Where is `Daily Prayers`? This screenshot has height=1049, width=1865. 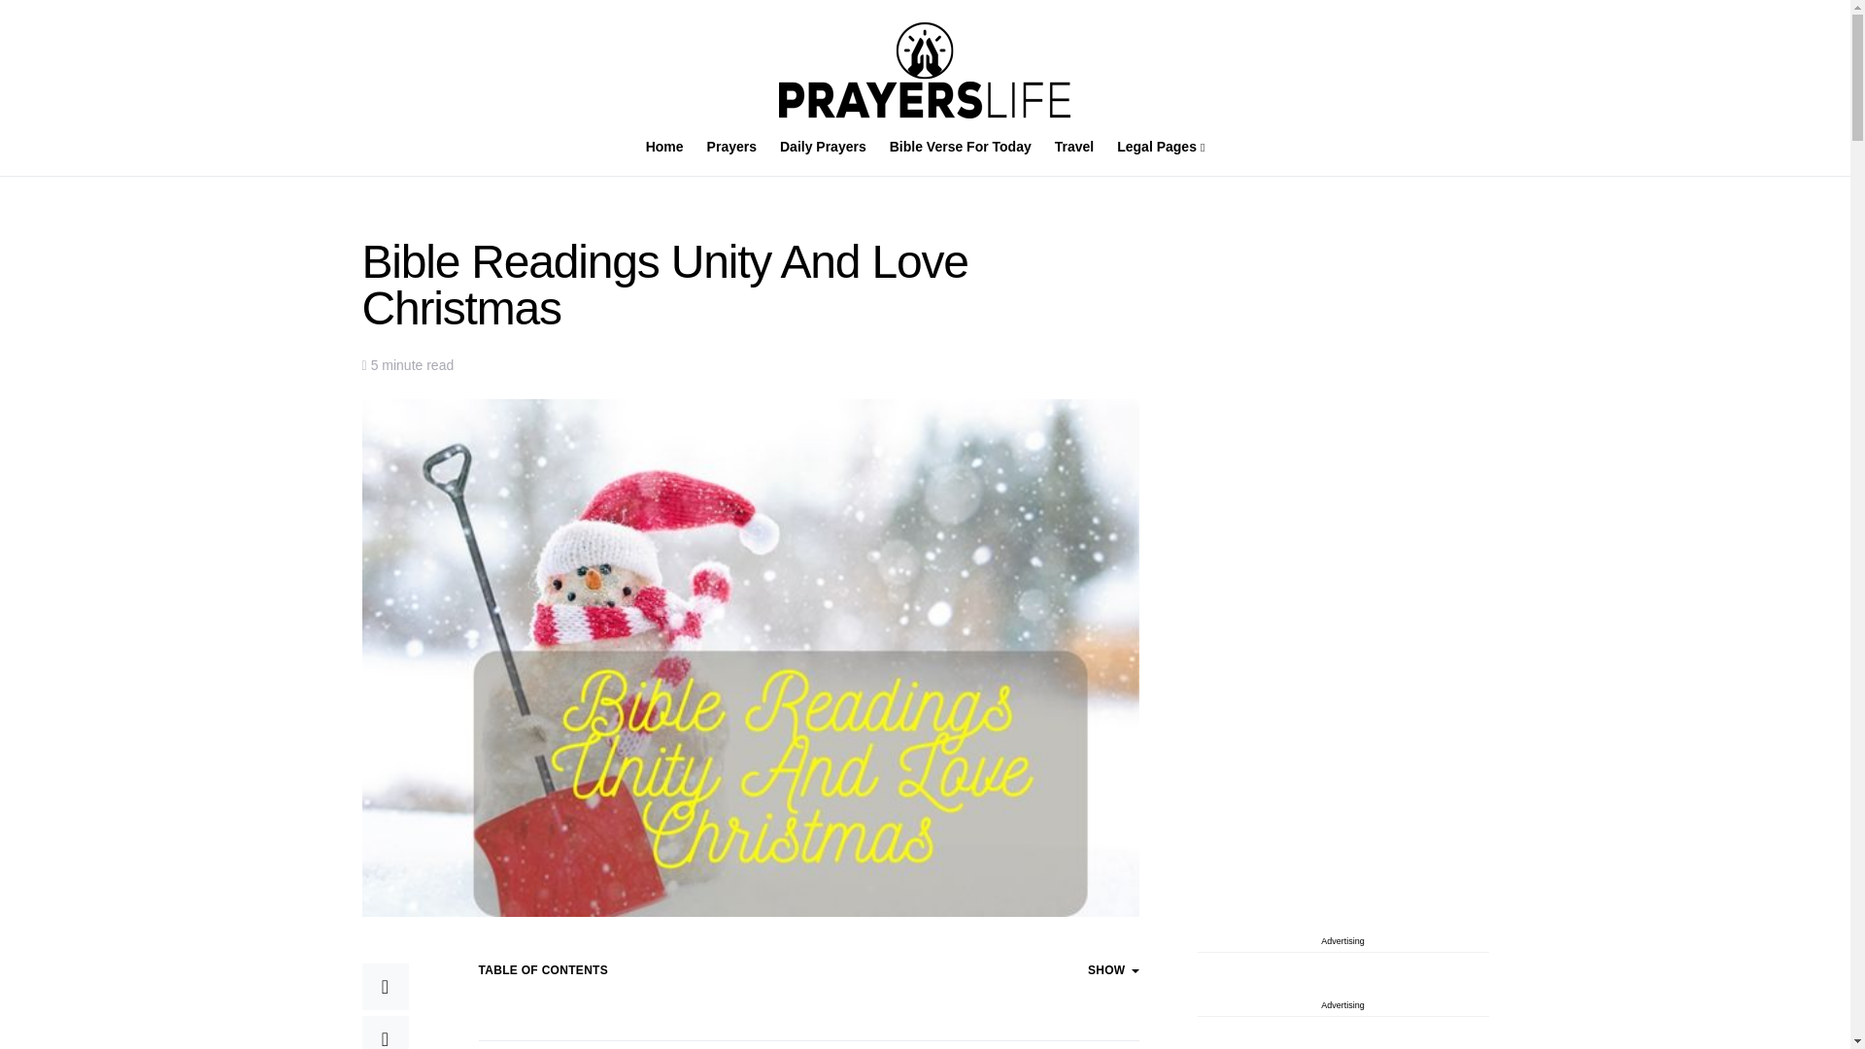 Daily Prayers is located at coordinates (824, 148).